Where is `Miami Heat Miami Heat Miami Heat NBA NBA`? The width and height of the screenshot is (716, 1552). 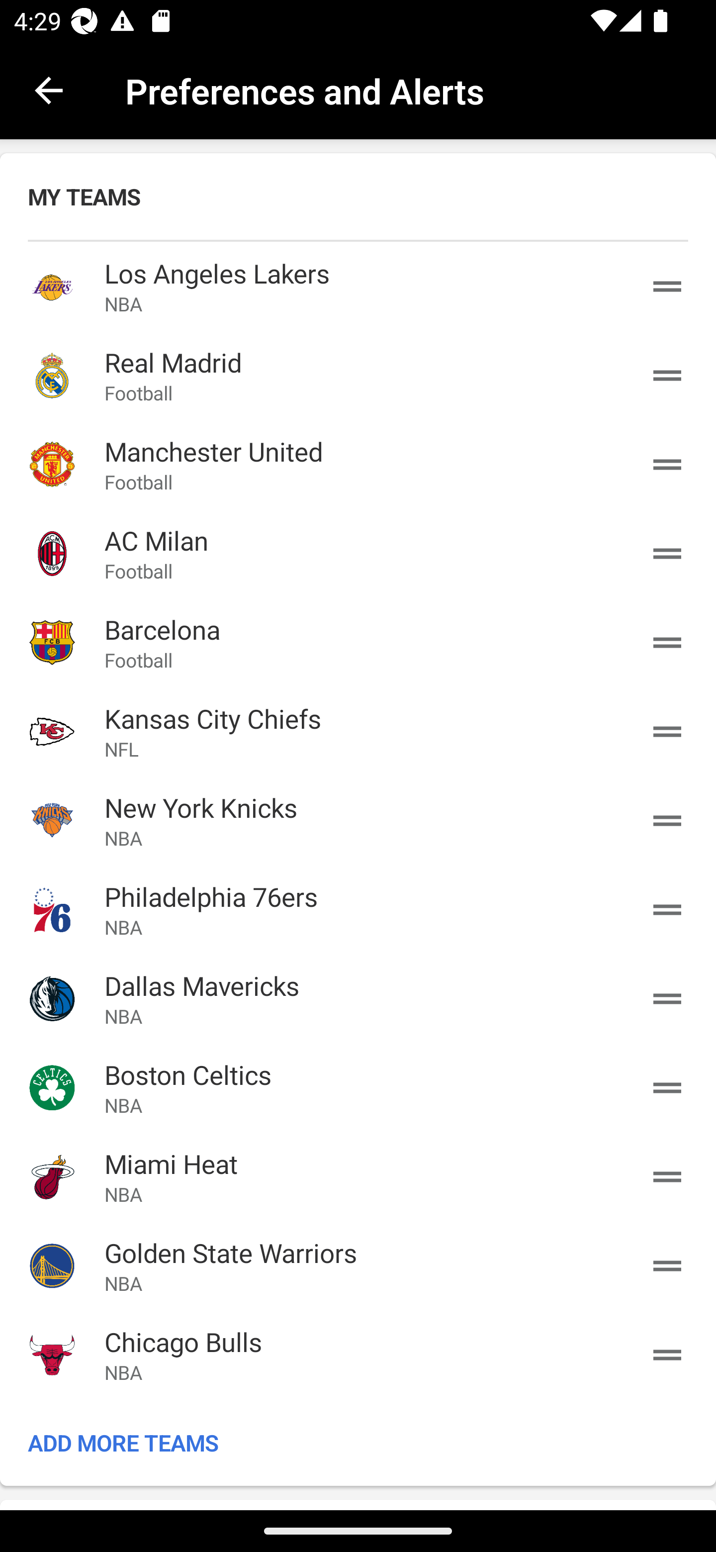 Miami Heat Miami Heat Miami Heat NBA NBA is located at coordinates (358, 1176).